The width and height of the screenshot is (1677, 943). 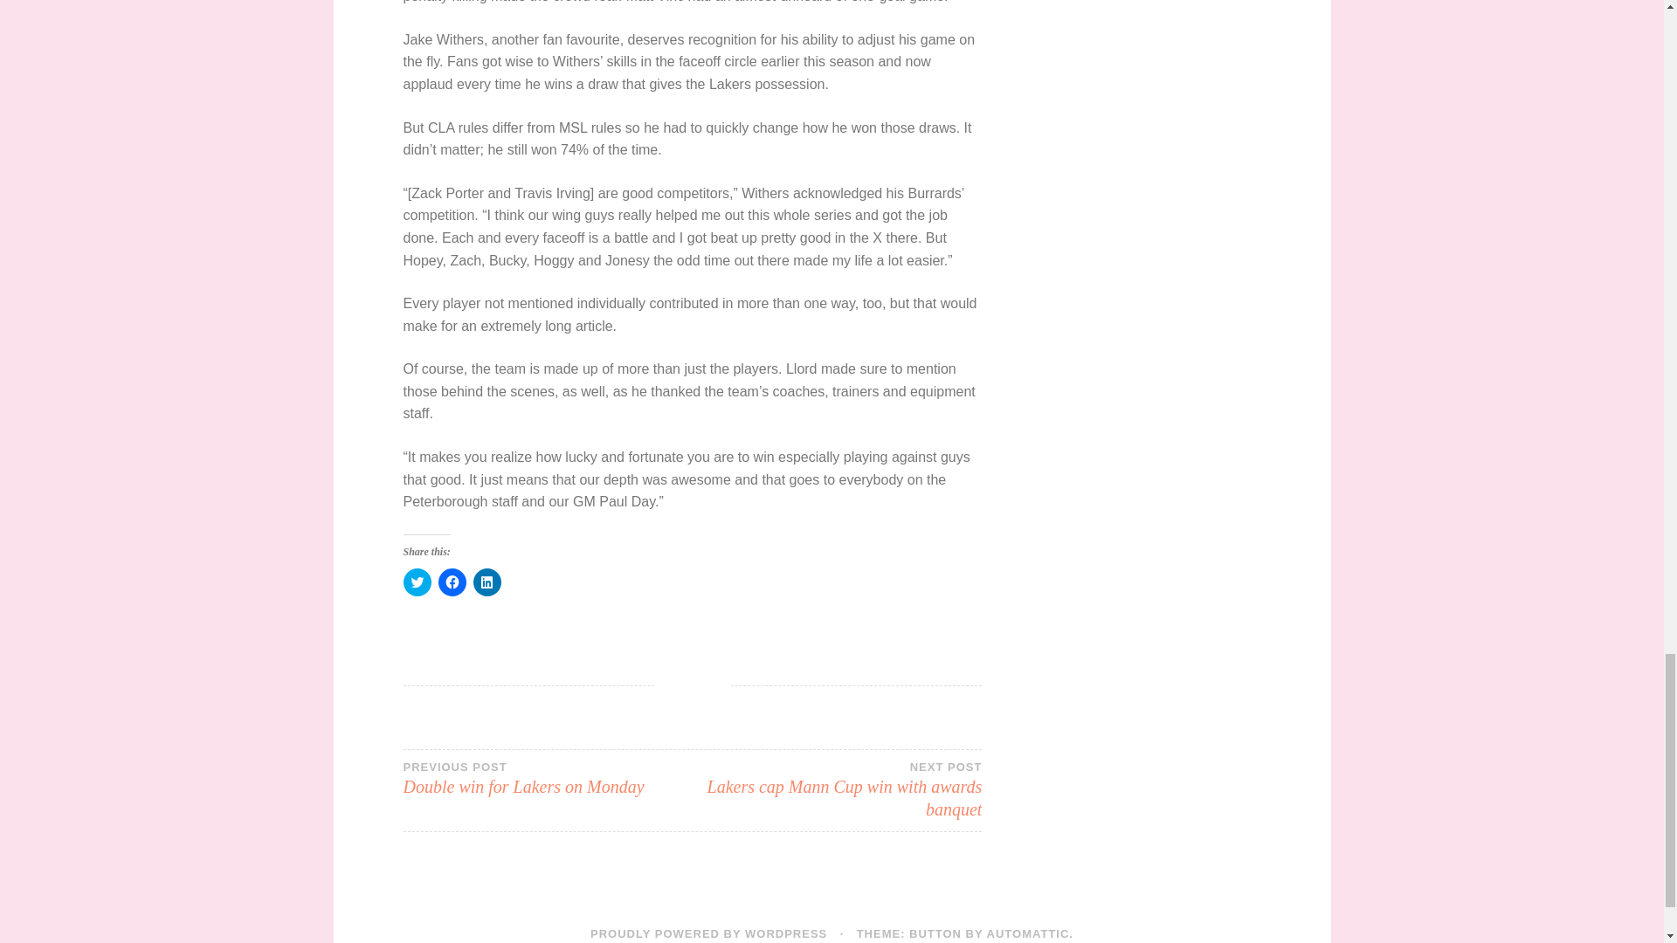 I want to click on Click to share on Twitter, so click(x=837, y=789).